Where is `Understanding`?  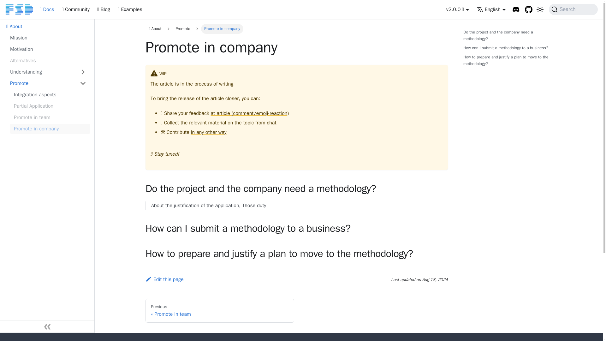 Understanding is located at coordinates (48, 72).